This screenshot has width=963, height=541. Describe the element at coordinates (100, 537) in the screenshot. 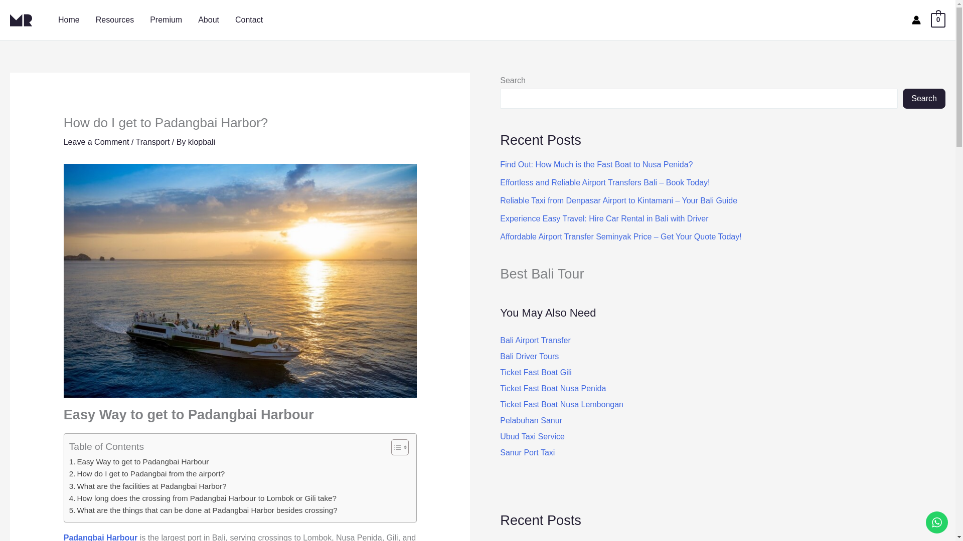

I see `Padangbai Harbour` at that location.